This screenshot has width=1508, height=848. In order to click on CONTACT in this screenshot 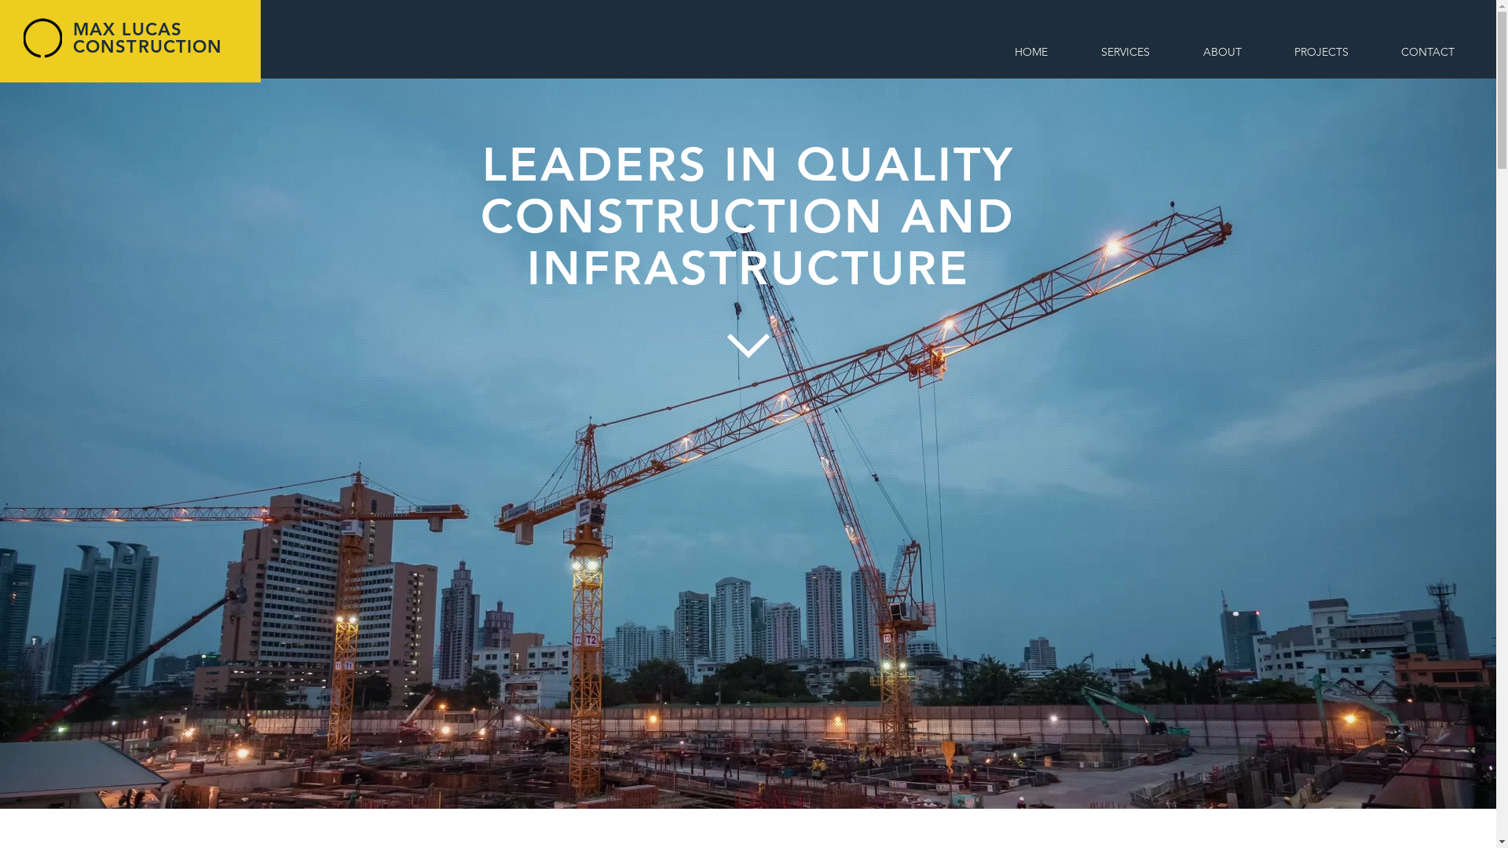, I will do `click(1428, 52)`.